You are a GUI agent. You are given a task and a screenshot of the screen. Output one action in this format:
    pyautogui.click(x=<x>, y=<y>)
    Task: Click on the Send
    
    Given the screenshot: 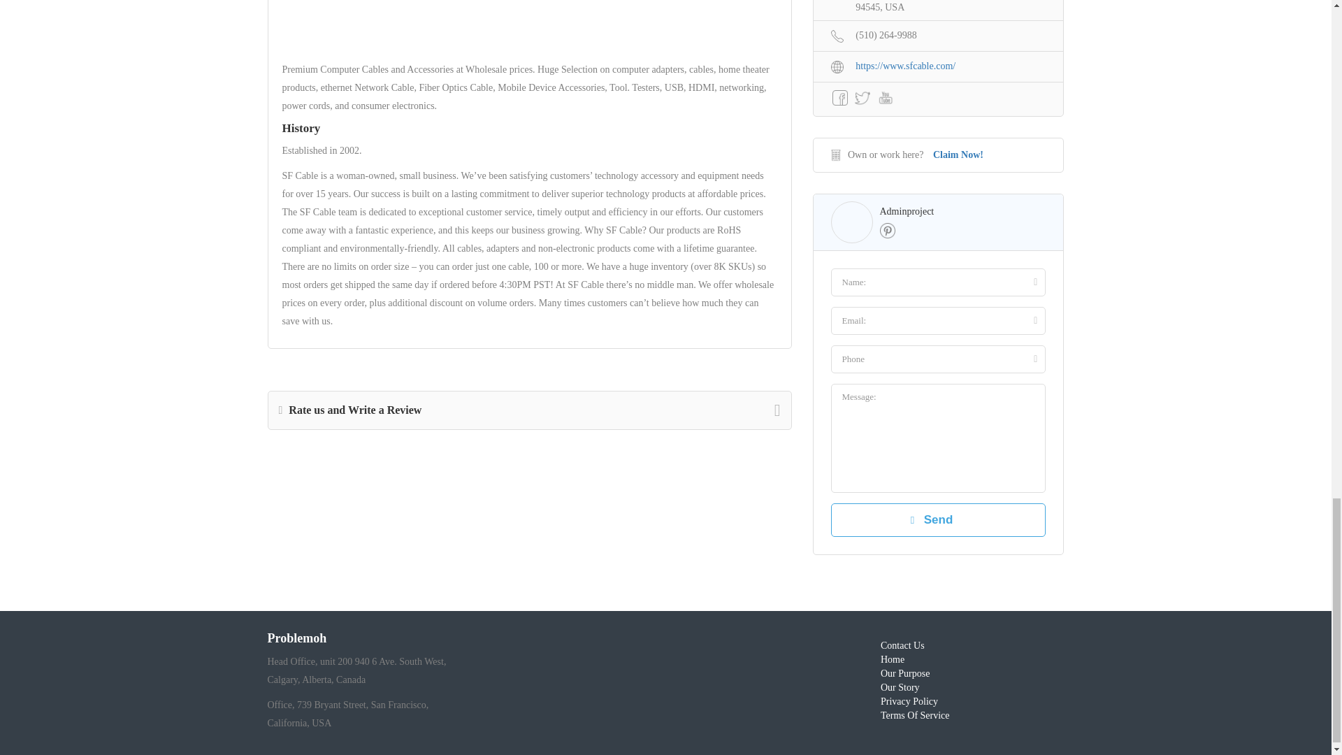 What is the action you would take?
    pyautogui.click(x=938, y=520)
    